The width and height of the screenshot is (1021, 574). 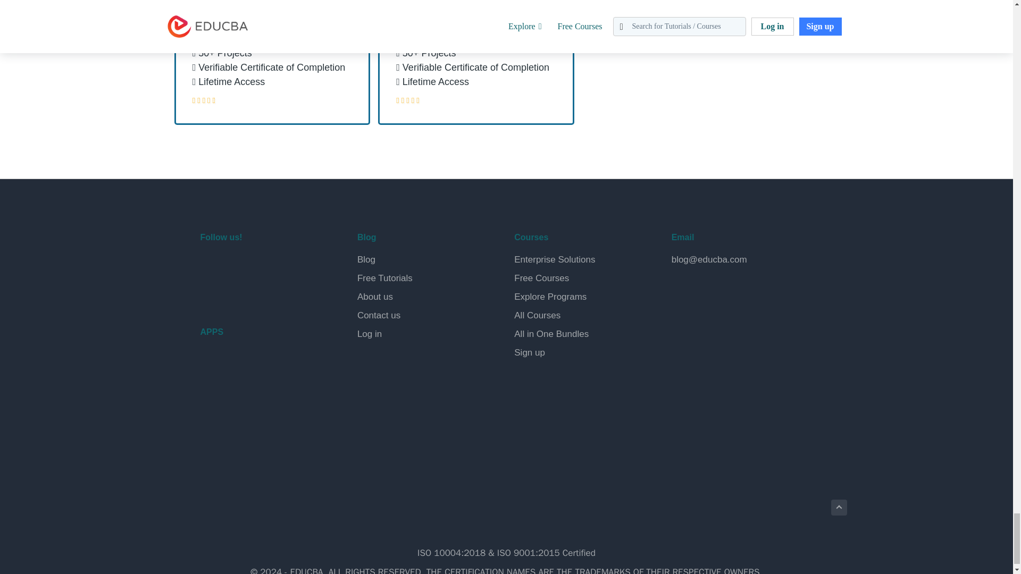 What do you see at coordinates (253, 370) in the screenshot?
I see `EDUCBA Android App` at bounding box center [253, 370].